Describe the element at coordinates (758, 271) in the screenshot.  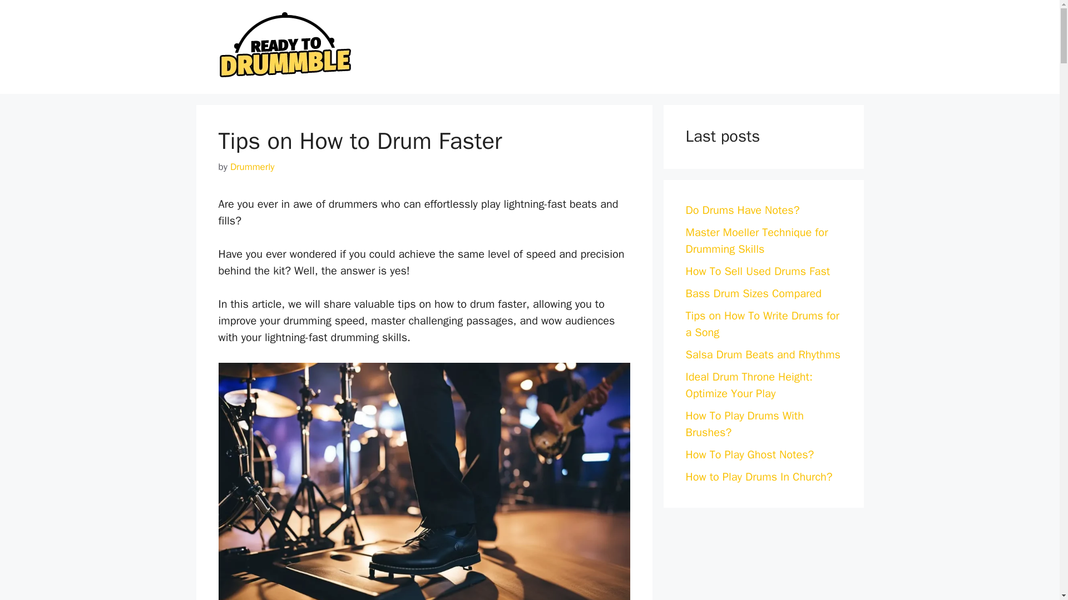
I see `How To Sell Used Drums Fast` at that location.